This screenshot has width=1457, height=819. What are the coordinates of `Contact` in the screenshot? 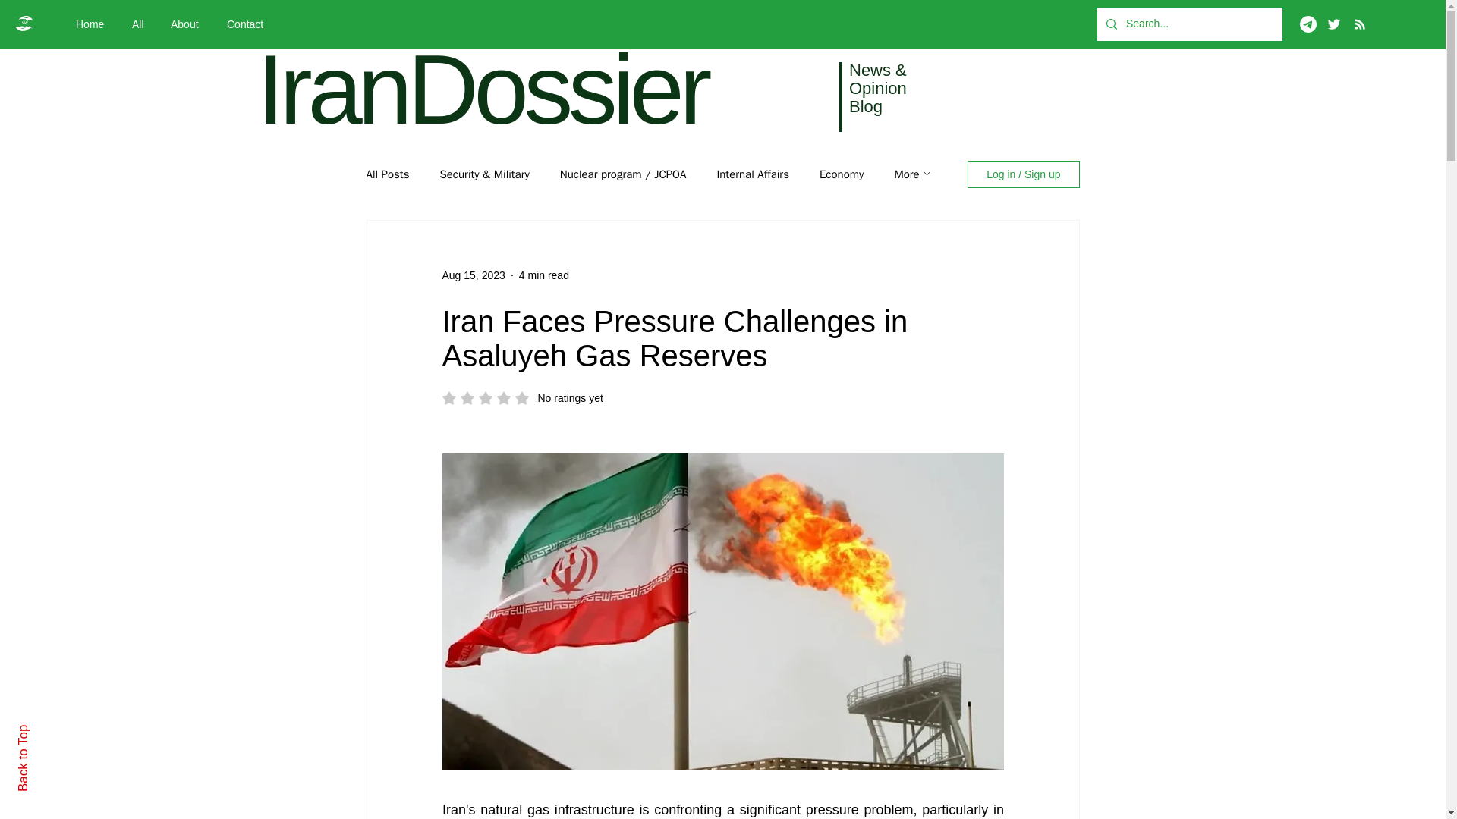 It's located at (249, 24).